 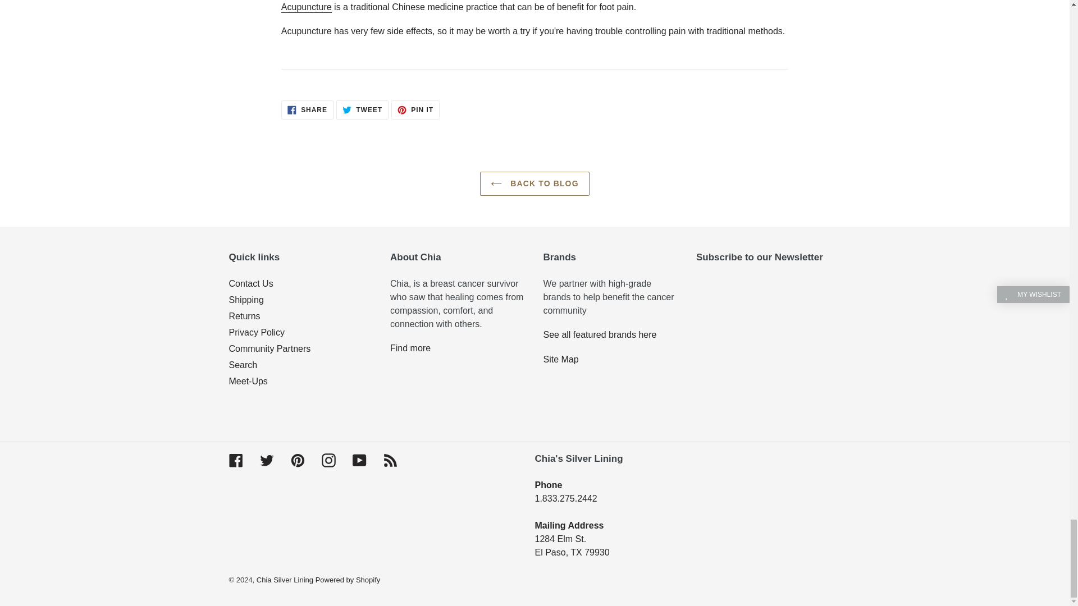 I want to click on Site Map, so click(x=561, y=359).